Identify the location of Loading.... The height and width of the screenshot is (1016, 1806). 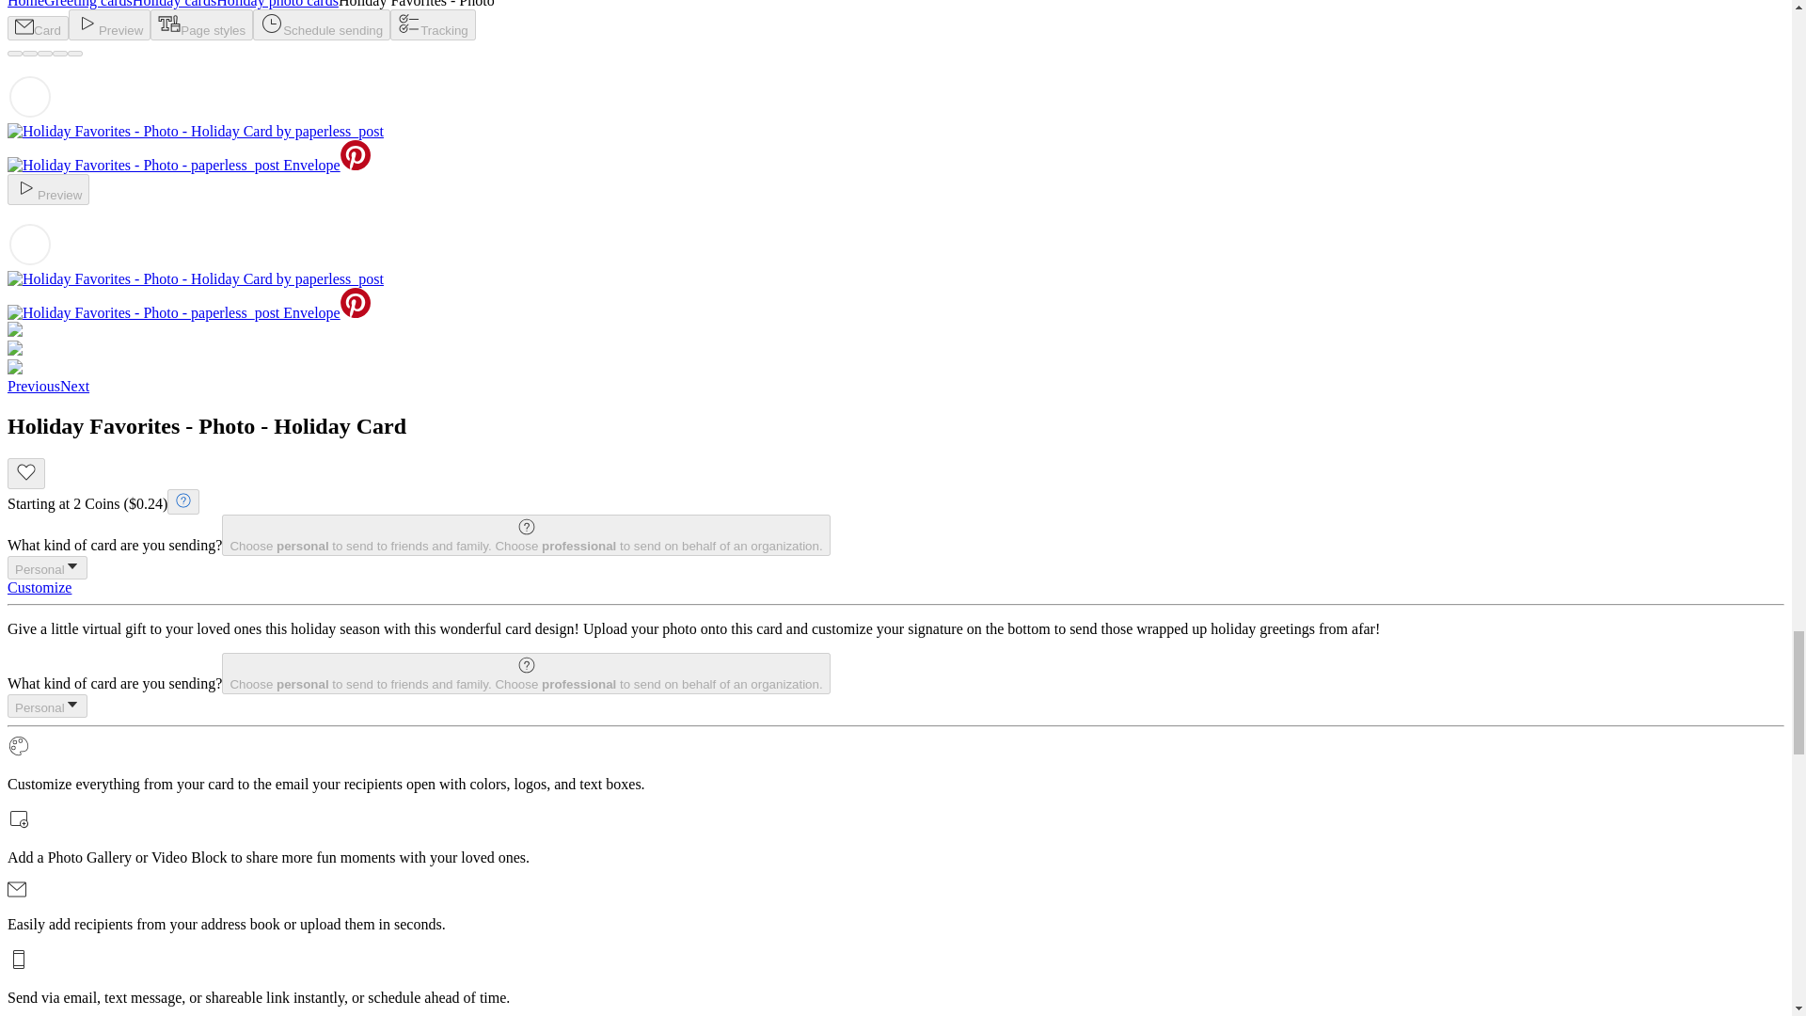
(29, 96).